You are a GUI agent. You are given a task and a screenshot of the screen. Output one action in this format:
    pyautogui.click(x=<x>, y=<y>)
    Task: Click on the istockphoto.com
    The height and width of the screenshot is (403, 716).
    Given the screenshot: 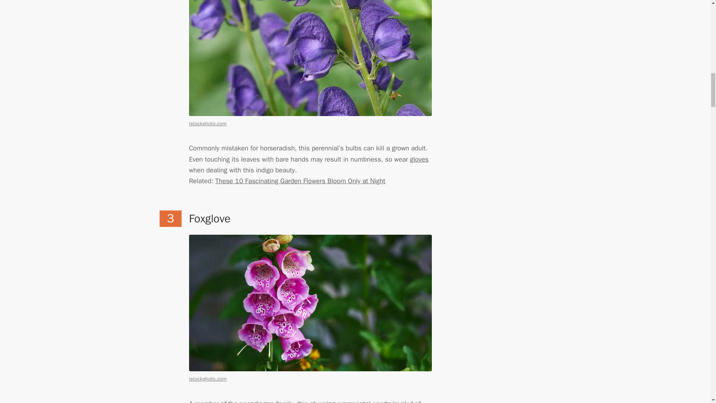 What is the action you would take?
    pyautogui.click(x=208, y=124)
    